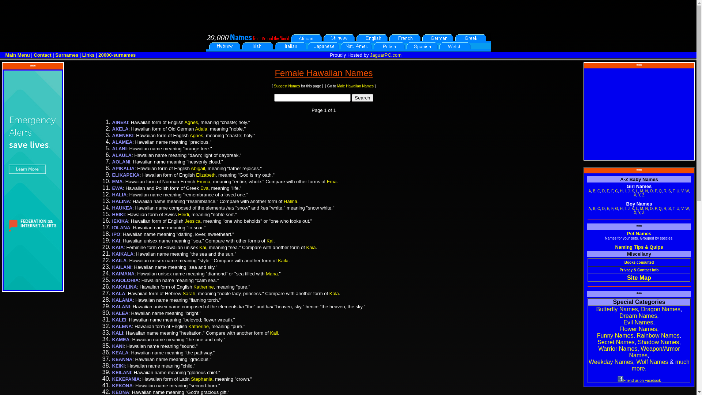  What do you see at coordinates (629, 208) in the screenshot?
I see `J` at bounding box center [629, 208].